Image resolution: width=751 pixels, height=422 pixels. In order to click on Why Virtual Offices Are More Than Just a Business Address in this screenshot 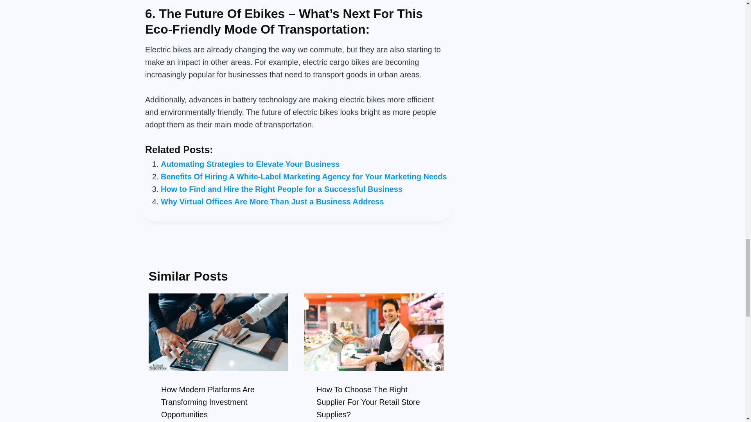, I will do `click(272, 202)`.